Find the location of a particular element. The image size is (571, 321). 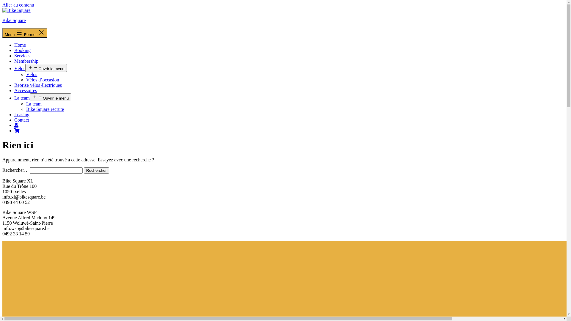

Accessoires is located at coordinates (26, 90).